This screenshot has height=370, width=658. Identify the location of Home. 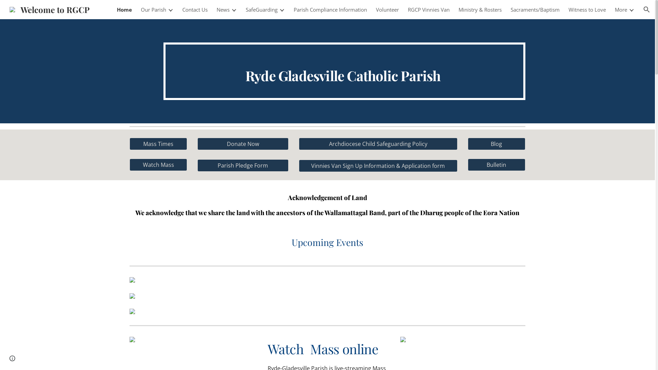
(124, 10).